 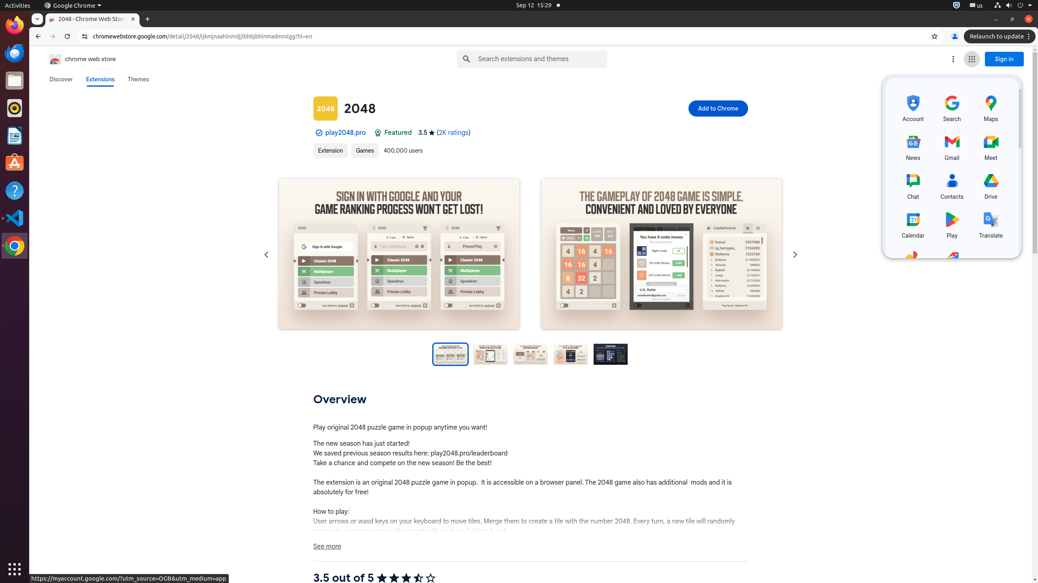 I want to click on Maps, row 1 of 5 and column 3 of 3 in the first section (opens a new tab), so click(x=991, y=107).